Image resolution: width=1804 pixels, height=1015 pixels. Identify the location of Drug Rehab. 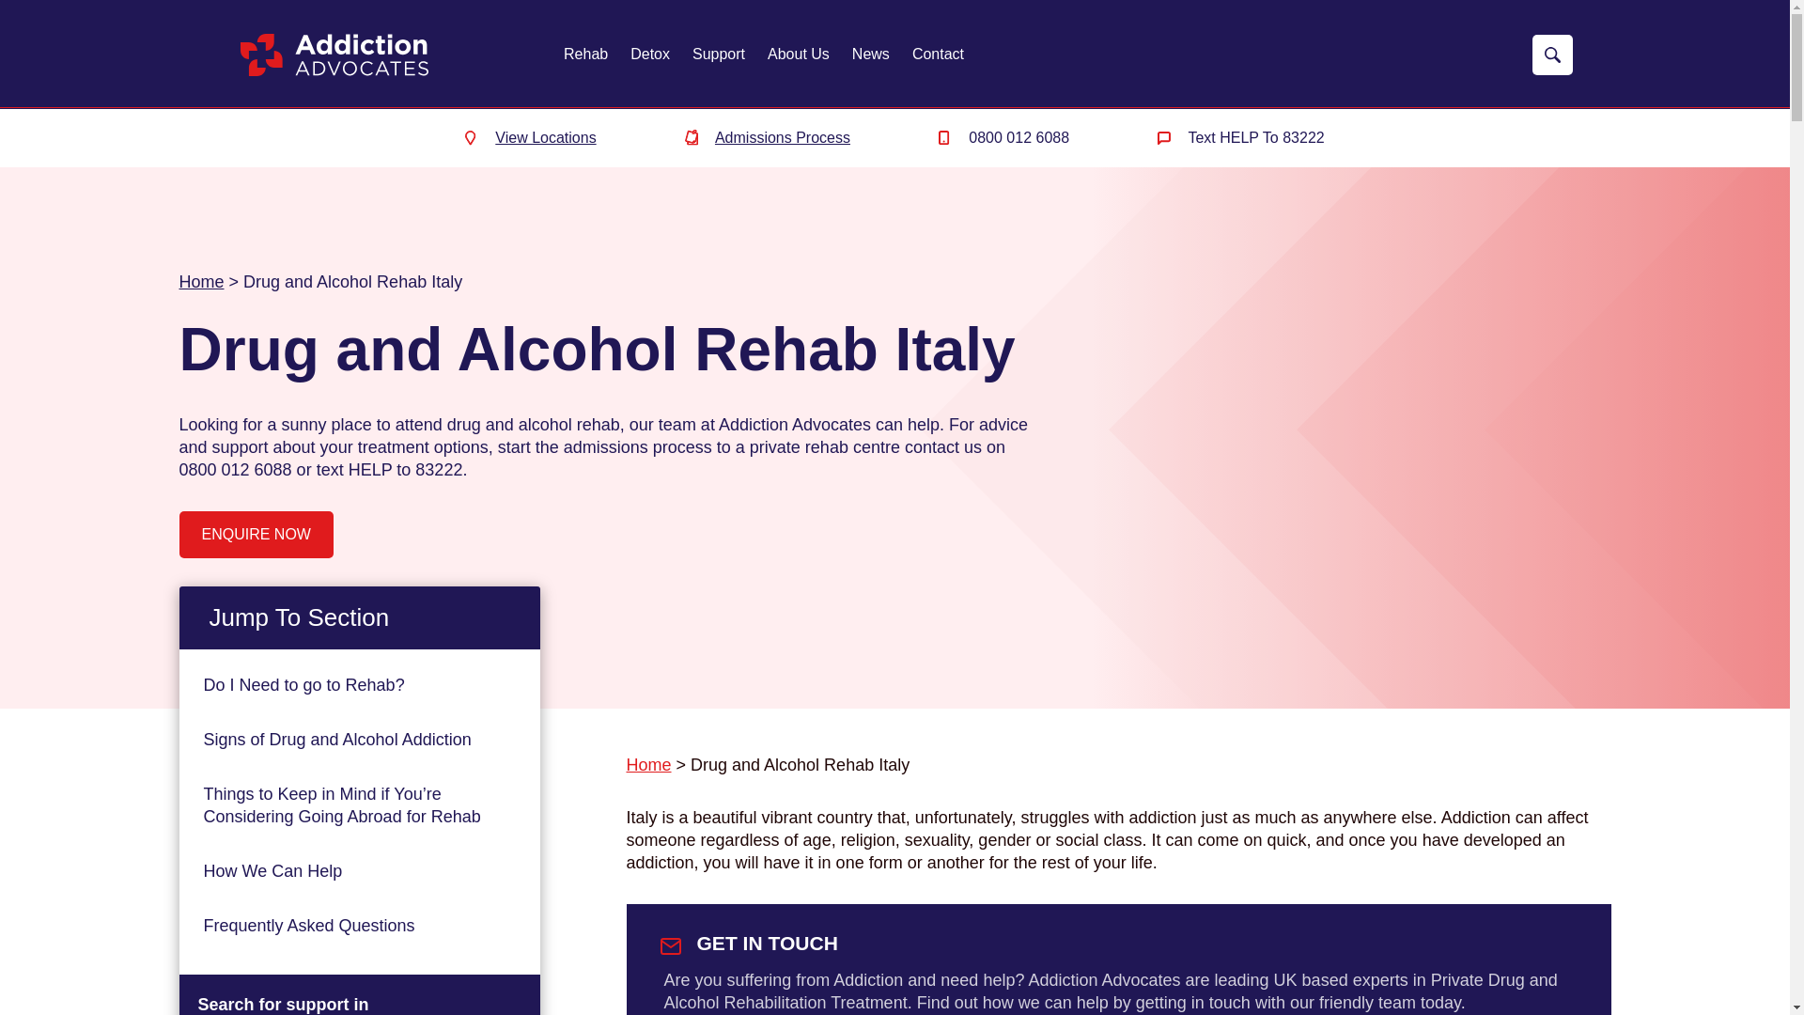
(388, 232).